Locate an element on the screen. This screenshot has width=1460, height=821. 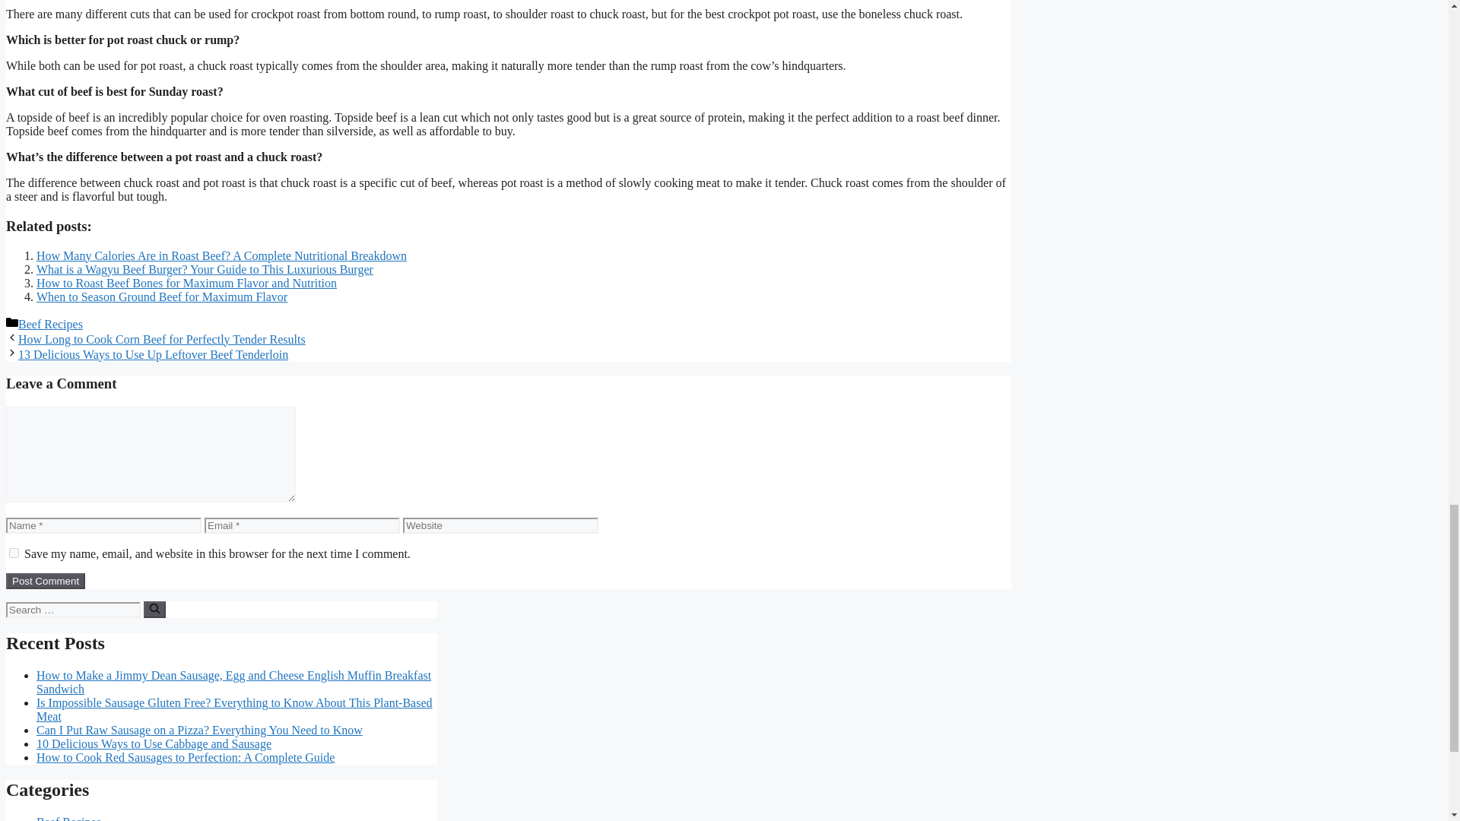
When to Season Ground Beef for Maximum Flavor is located at coordinates (162, 296).